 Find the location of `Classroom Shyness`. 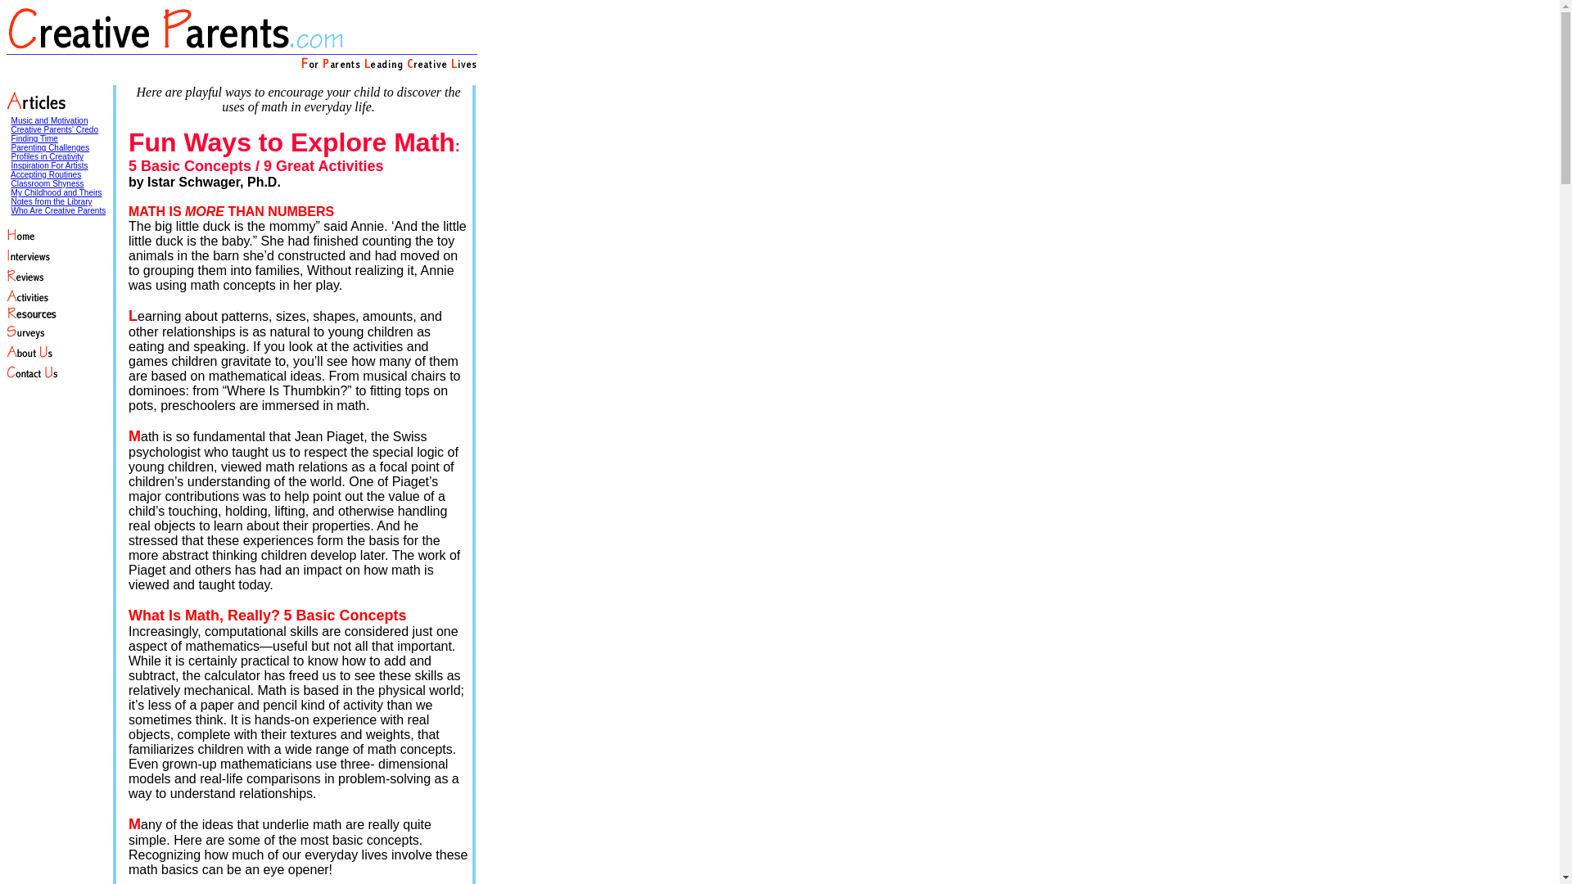

Classroom Shyness is located at coordinates (47, 183).